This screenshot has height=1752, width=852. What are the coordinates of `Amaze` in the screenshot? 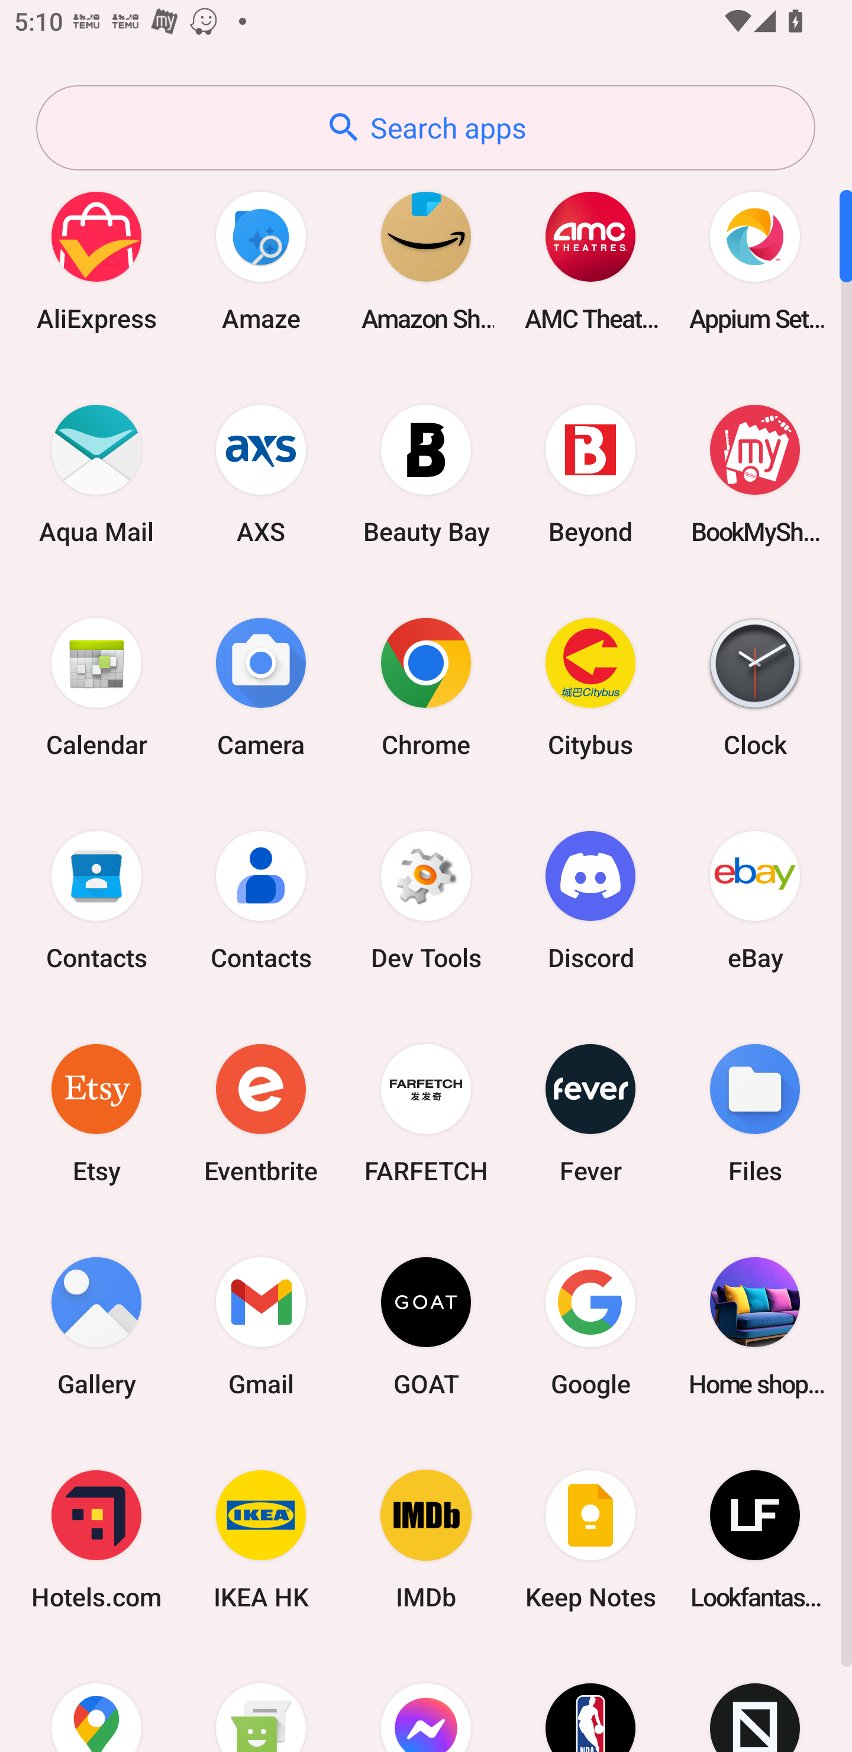 It's located at (261, 260).